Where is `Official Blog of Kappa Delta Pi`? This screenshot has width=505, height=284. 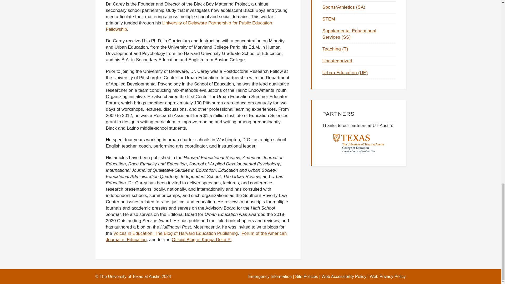
Official Blog of Kappa Delta Pi is located at coordinates (201, 240).